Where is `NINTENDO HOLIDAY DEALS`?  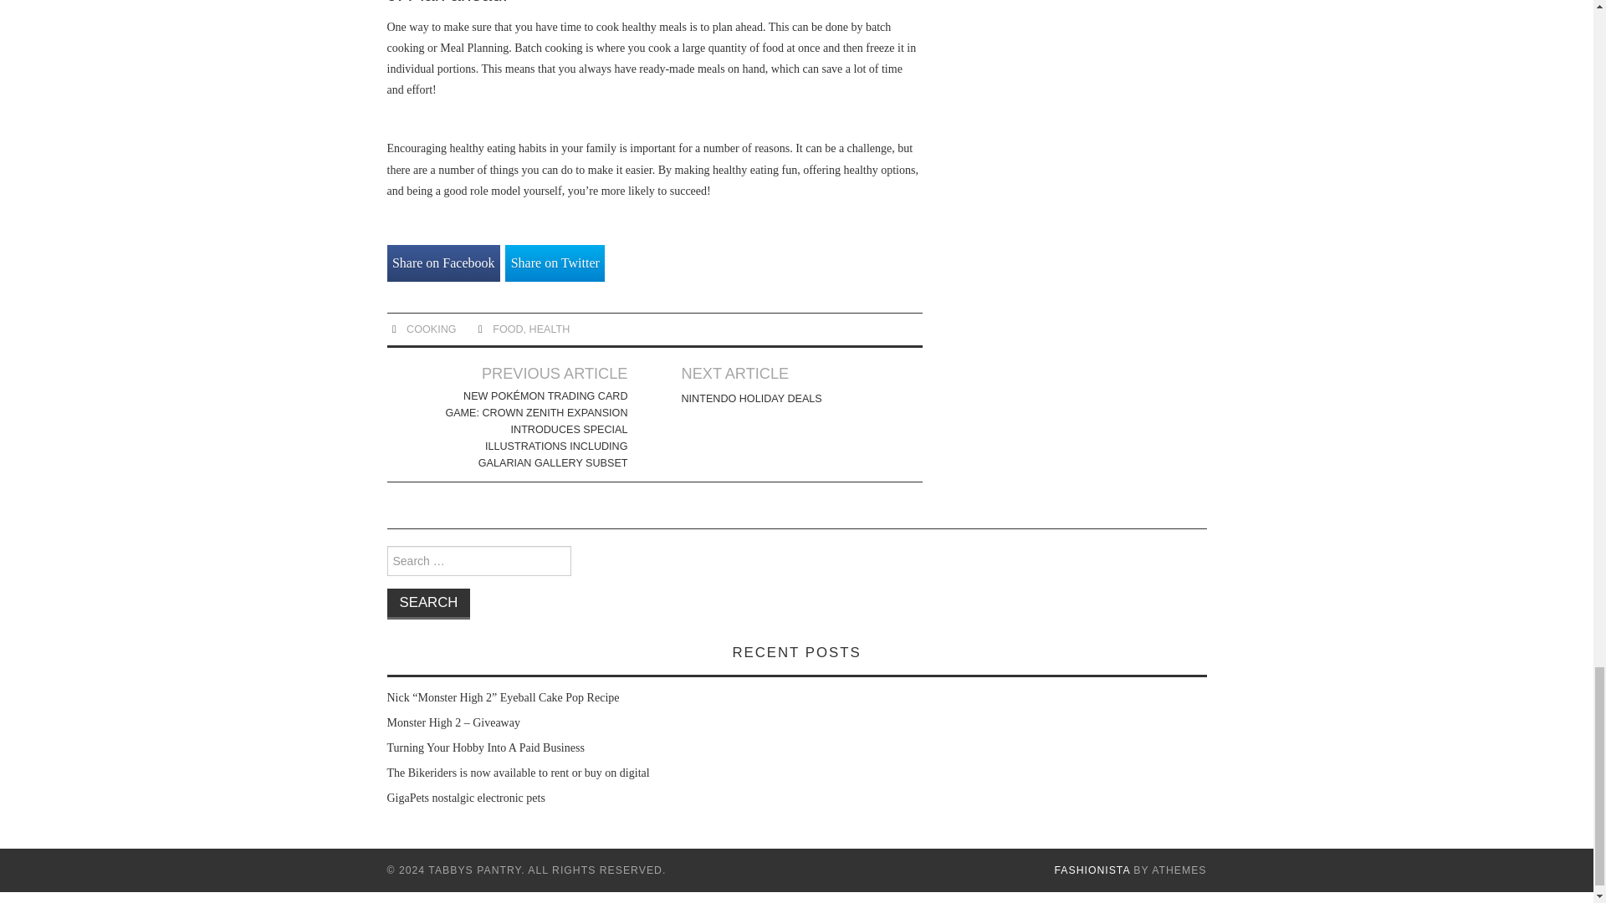
NINTENDO HOLIDAY DEALS is located at coordinates (751, 398).